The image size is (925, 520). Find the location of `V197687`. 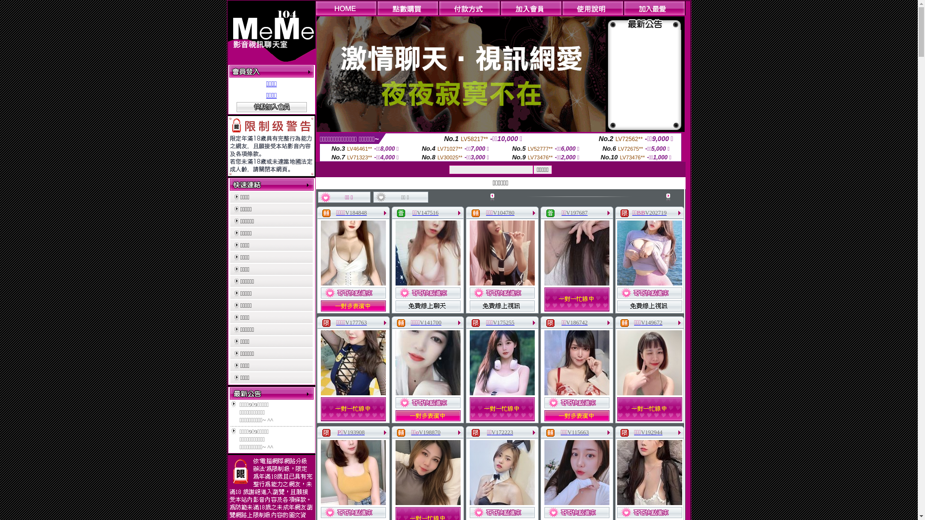

V197687 is located at coordinates (577, 213).